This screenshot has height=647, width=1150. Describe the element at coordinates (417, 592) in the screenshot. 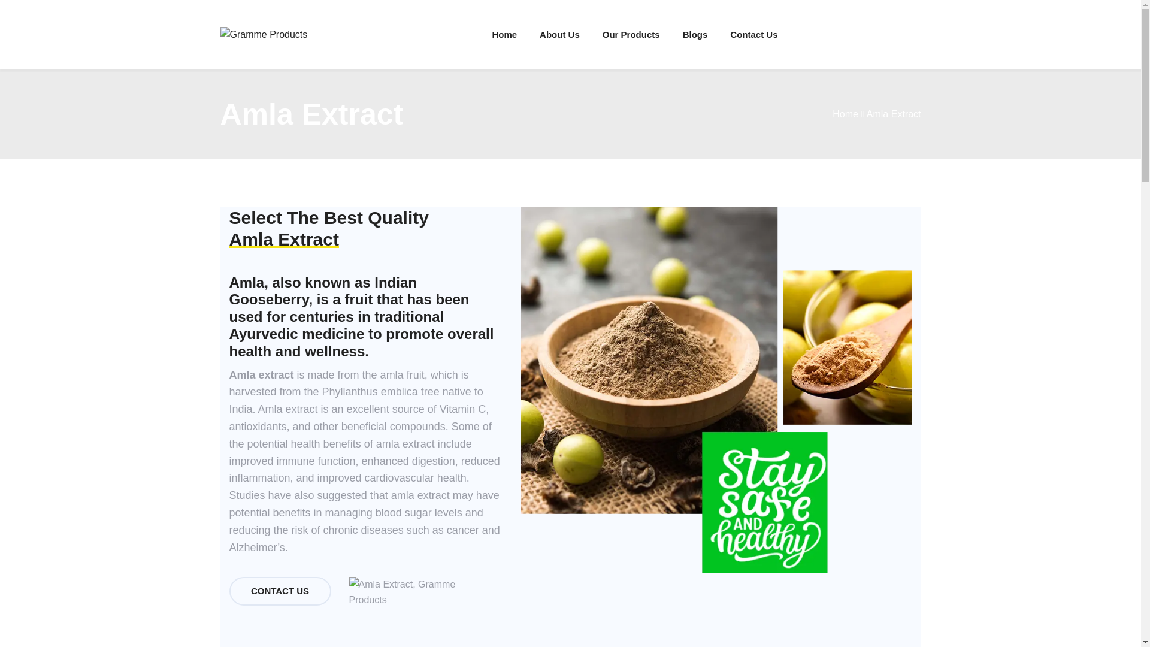

I see `logo-social-2` at that location.